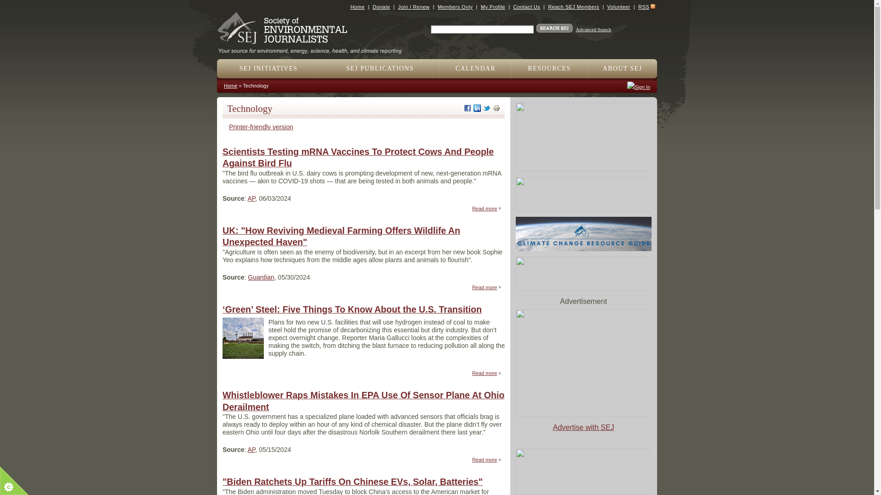  Describe the element at coordinates (482, 29) in the screenshot. I see `Enter the terms you wish to search for.` at that location.